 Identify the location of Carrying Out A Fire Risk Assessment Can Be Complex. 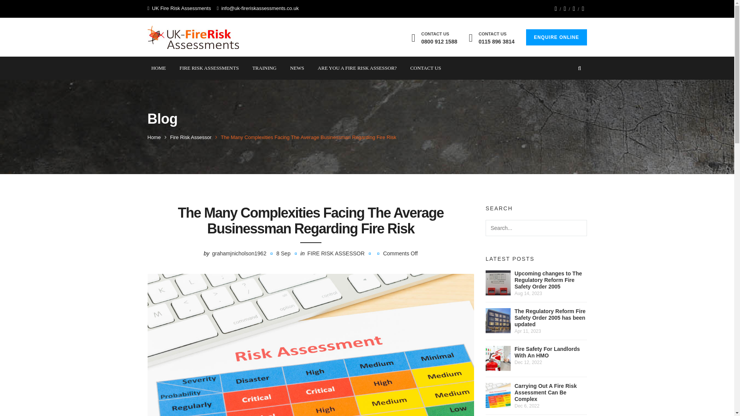
(550, 393).